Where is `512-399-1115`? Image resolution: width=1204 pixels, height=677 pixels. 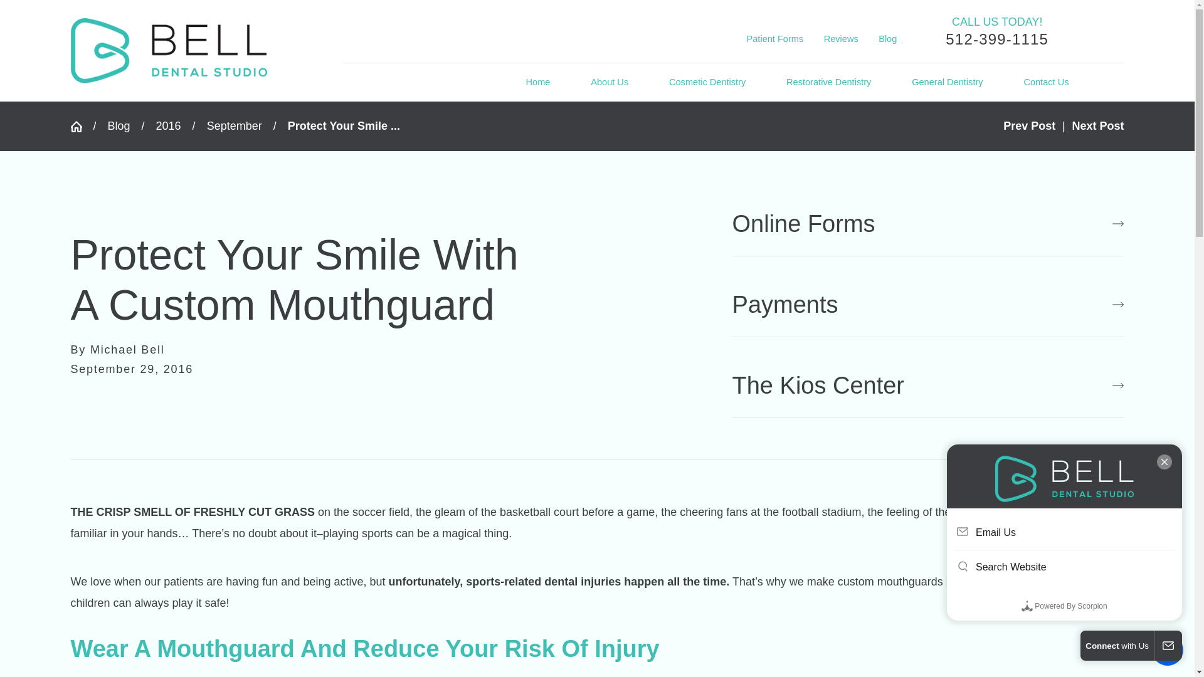
512-399-1115 is located at coordinates (997, 39).